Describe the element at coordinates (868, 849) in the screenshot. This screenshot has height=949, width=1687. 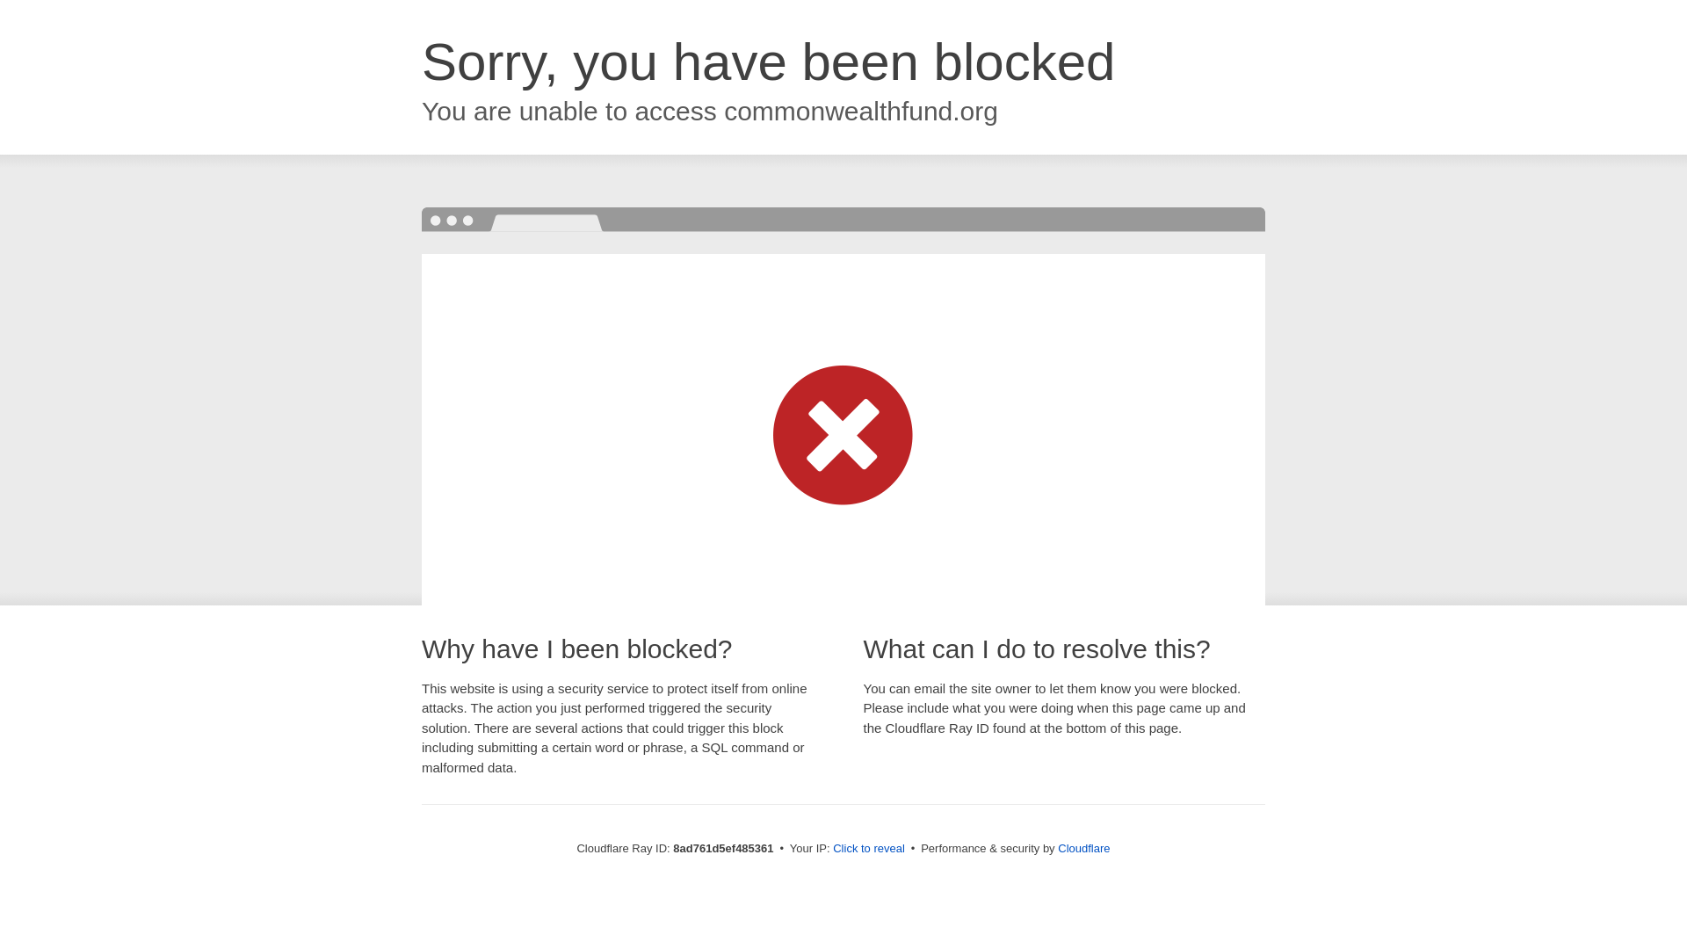
I see `Click to reveal` at that location.